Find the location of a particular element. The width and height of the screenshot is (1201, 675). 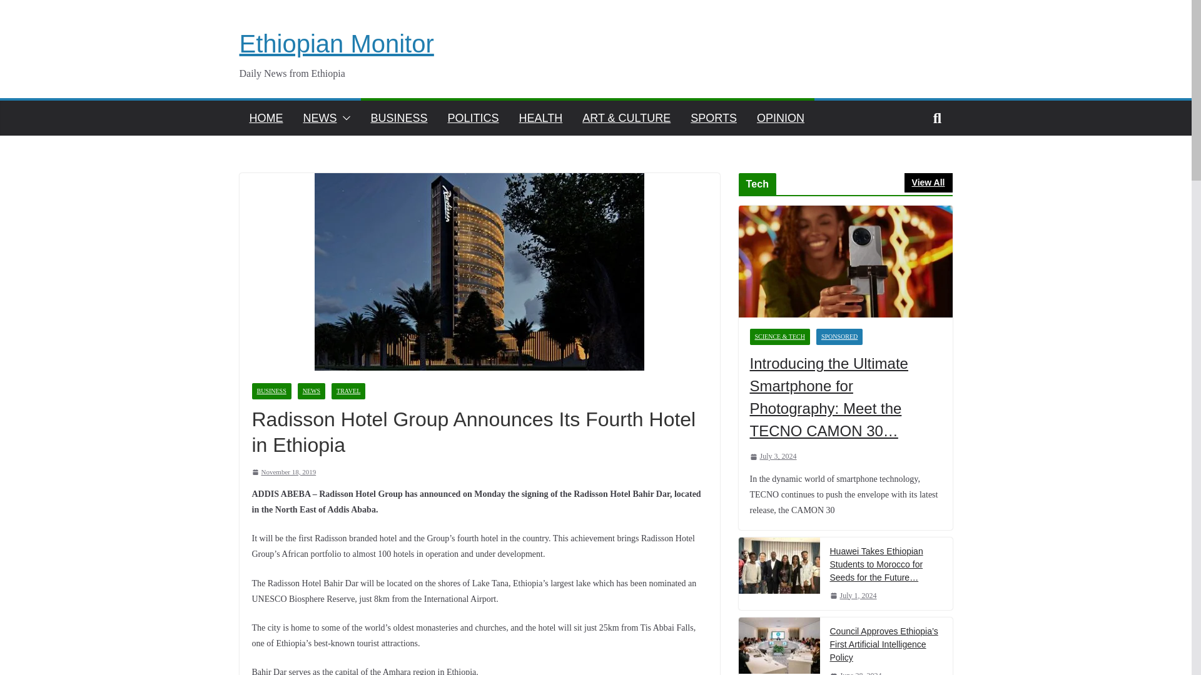

OPINION is located at coordinates (781, 117).